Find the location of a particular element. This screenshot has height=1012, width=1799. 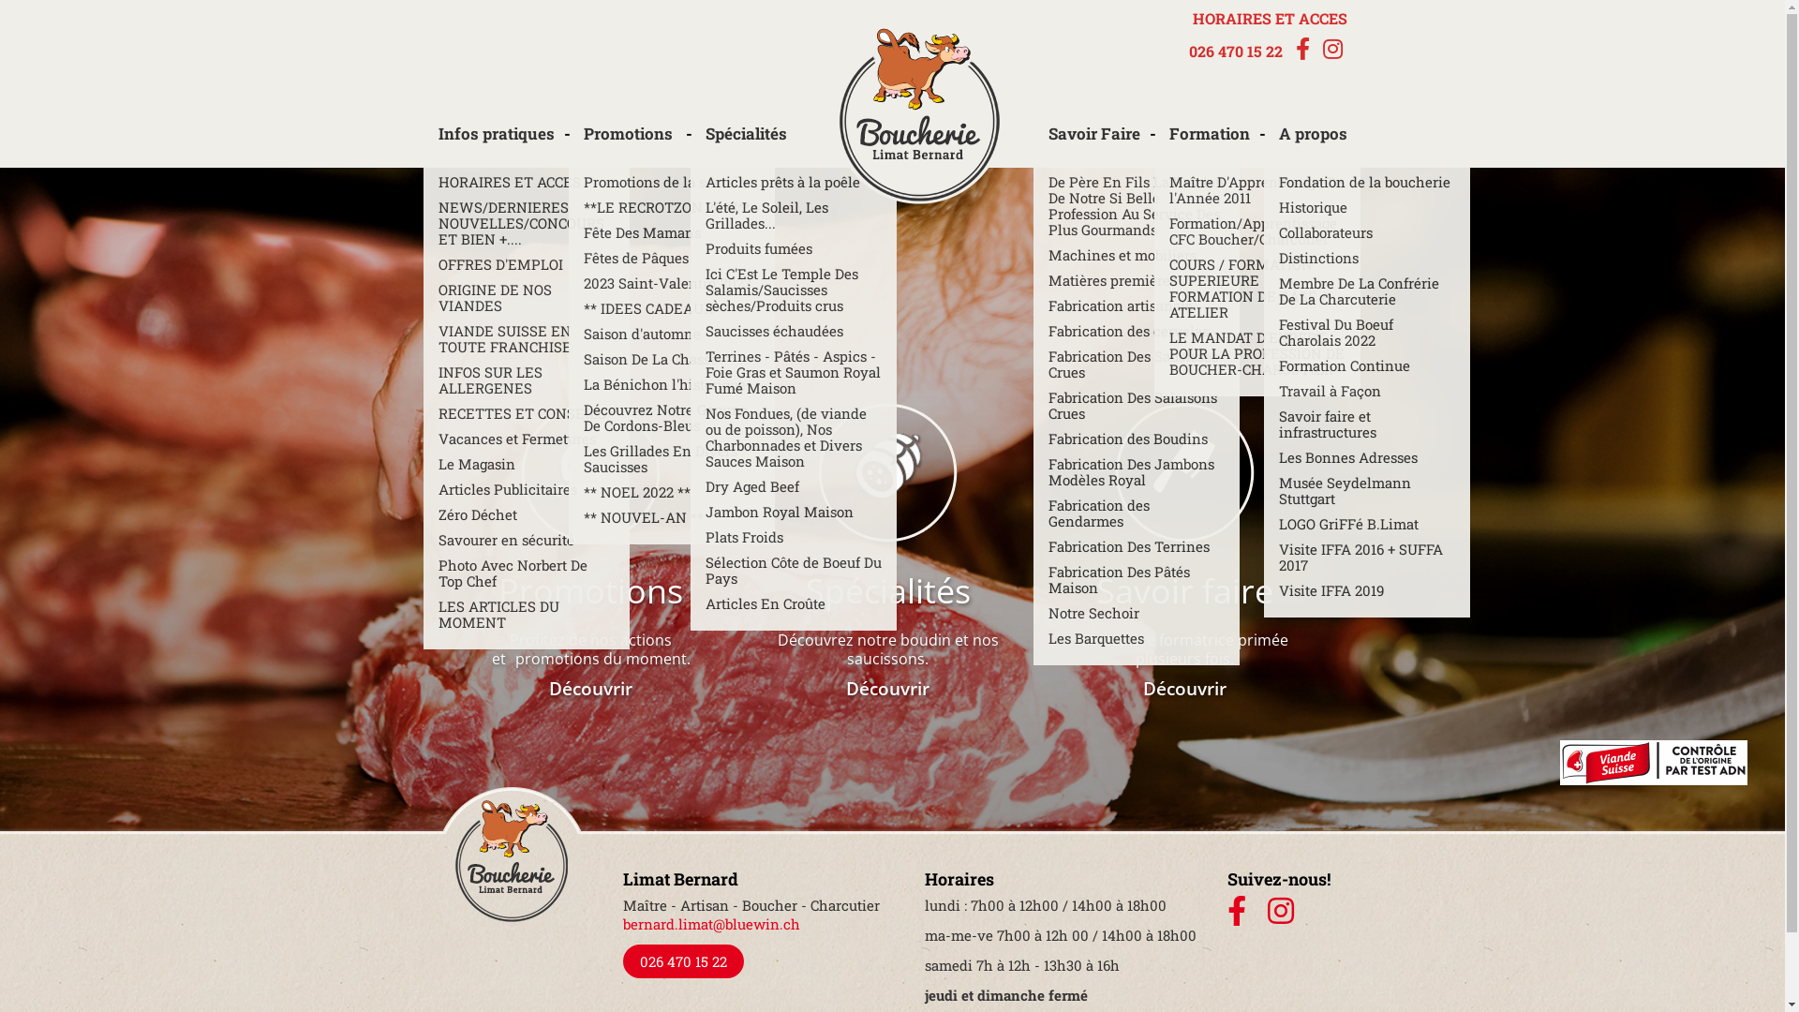

** NOUVEL-AN ** is located at coordinates (671, 517).